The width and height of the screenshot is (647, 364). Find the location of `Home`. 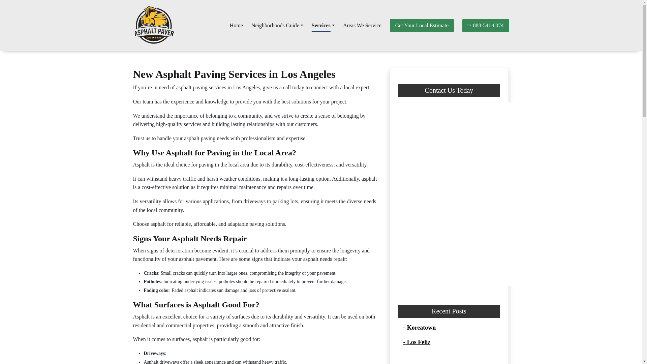

Home is located at coordinates (236, 26).